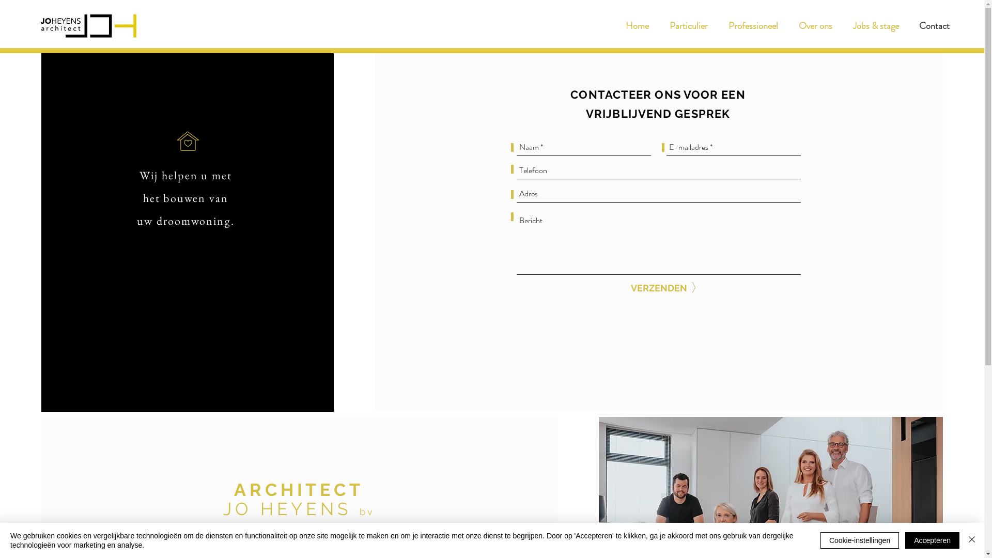 The width and height of the screenshot is (992, 558). What do you see at coordinates (815, 26) in the screenshot?
I see `Over ons` at bounding box center [815, 26].